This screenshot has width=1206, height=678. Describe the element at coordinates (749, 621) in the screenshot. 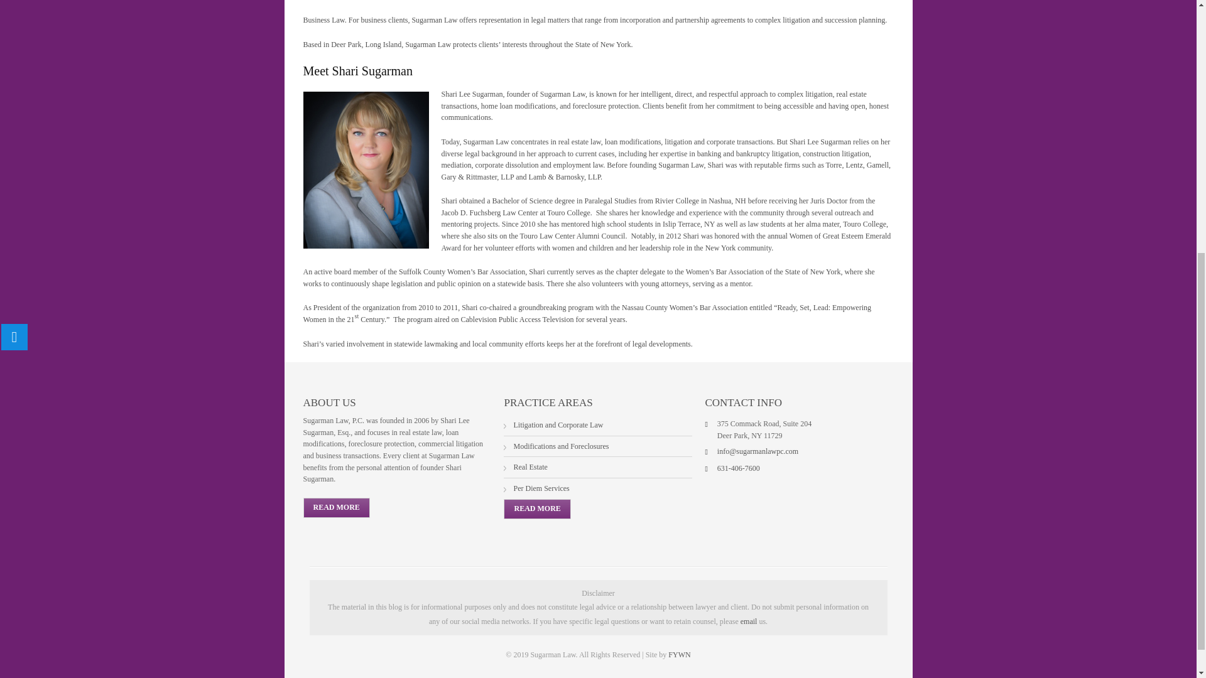

I see `email` at that location.